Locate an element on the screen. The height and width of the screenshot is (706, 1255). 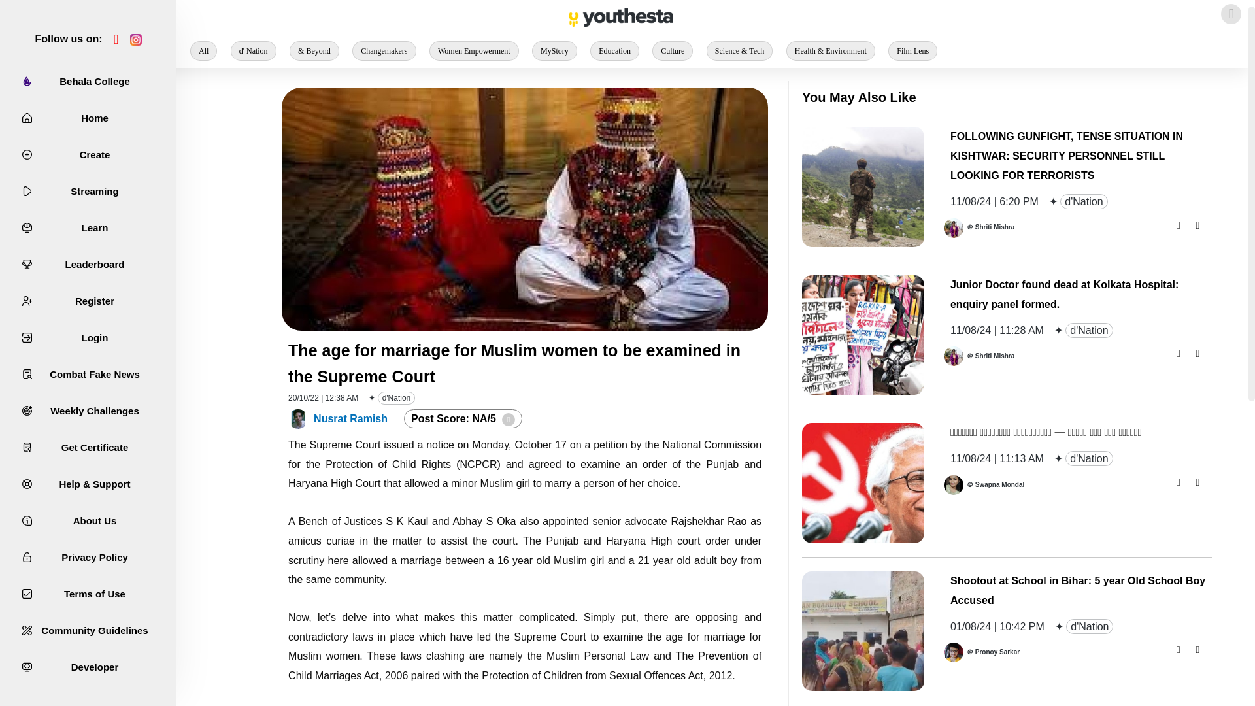
Login is located at coordinates (88, 337).